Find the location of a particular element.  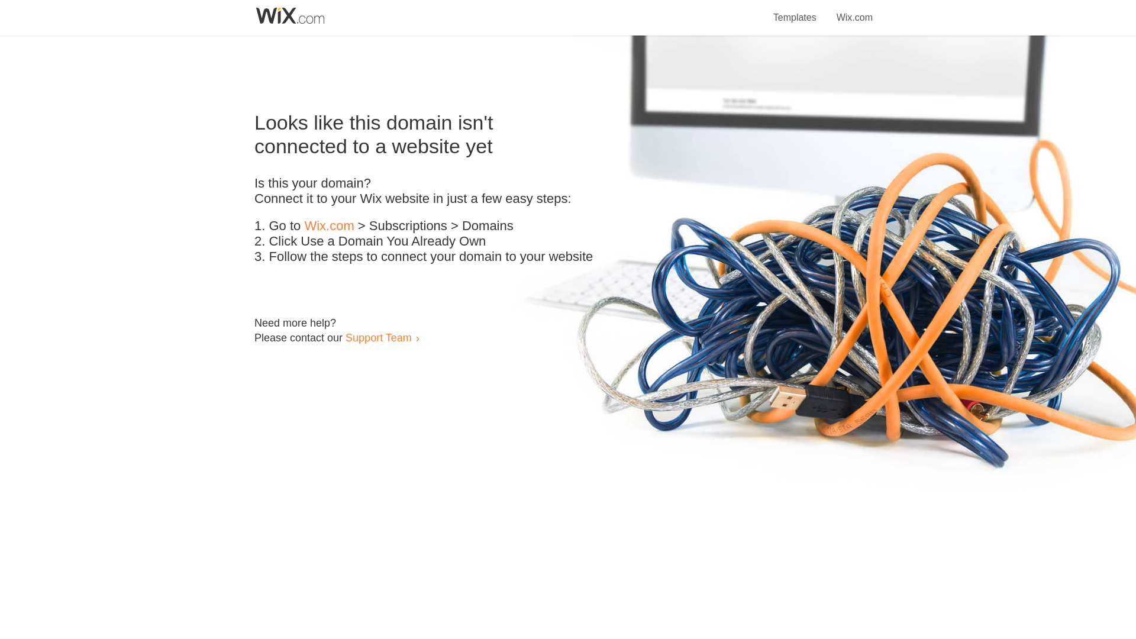

Templates is located at coordinates (795, 11).